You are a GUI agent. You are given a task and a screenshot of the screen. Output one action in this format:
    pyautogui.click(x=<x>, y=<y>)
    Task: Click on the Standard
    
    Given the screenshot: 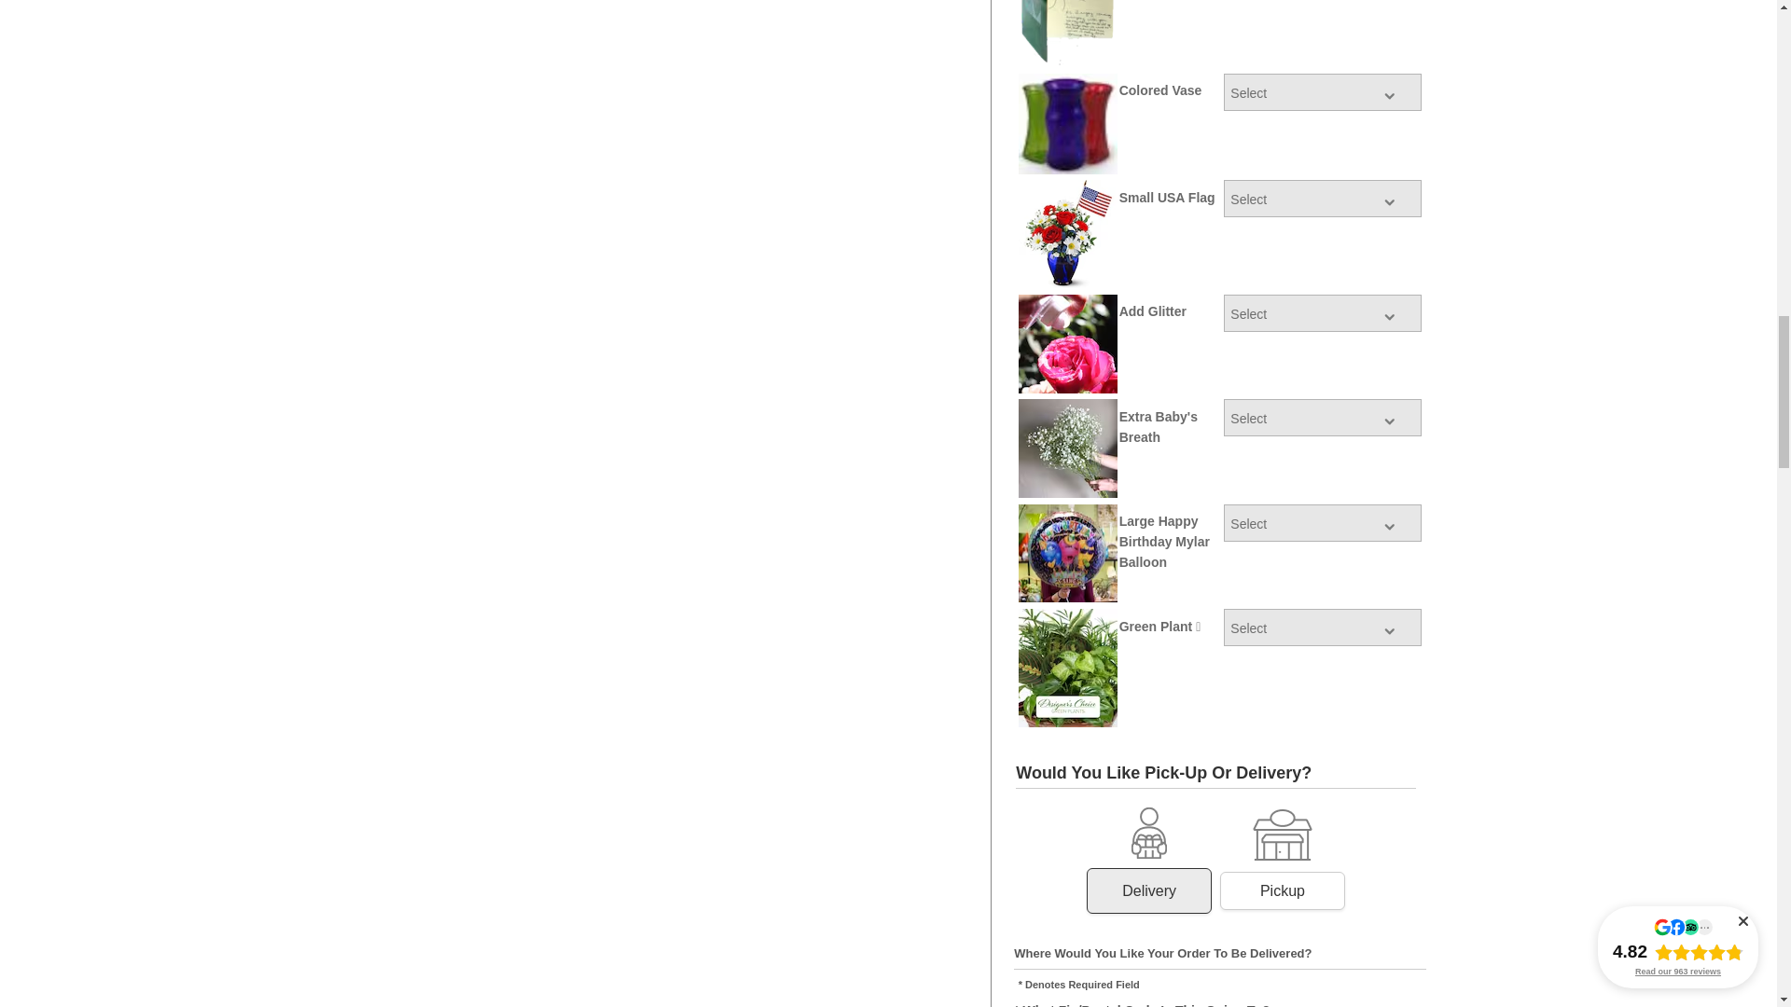 What is the action you would take?
    pyautogui.click(x=1149, y=891)
    